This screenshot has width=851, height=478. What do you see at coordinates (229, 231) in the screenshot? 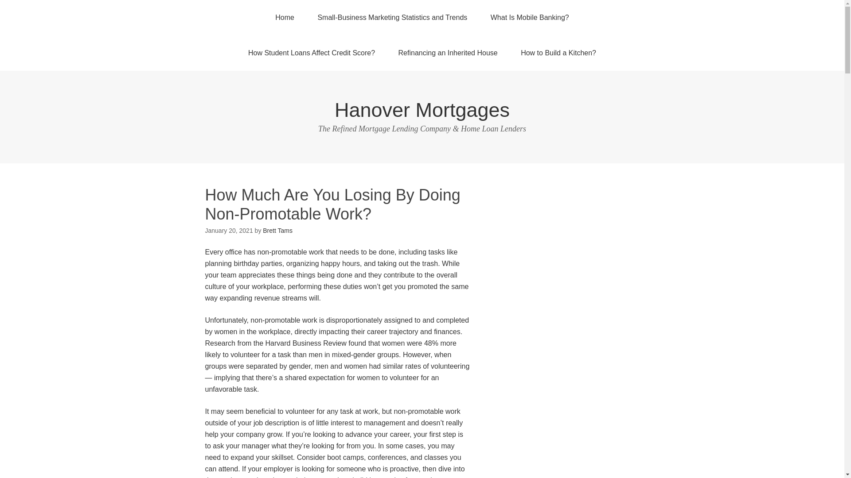
I see `Wednesday, January 20, 2021, 12:04 pm` at bounding box center [229, 231].